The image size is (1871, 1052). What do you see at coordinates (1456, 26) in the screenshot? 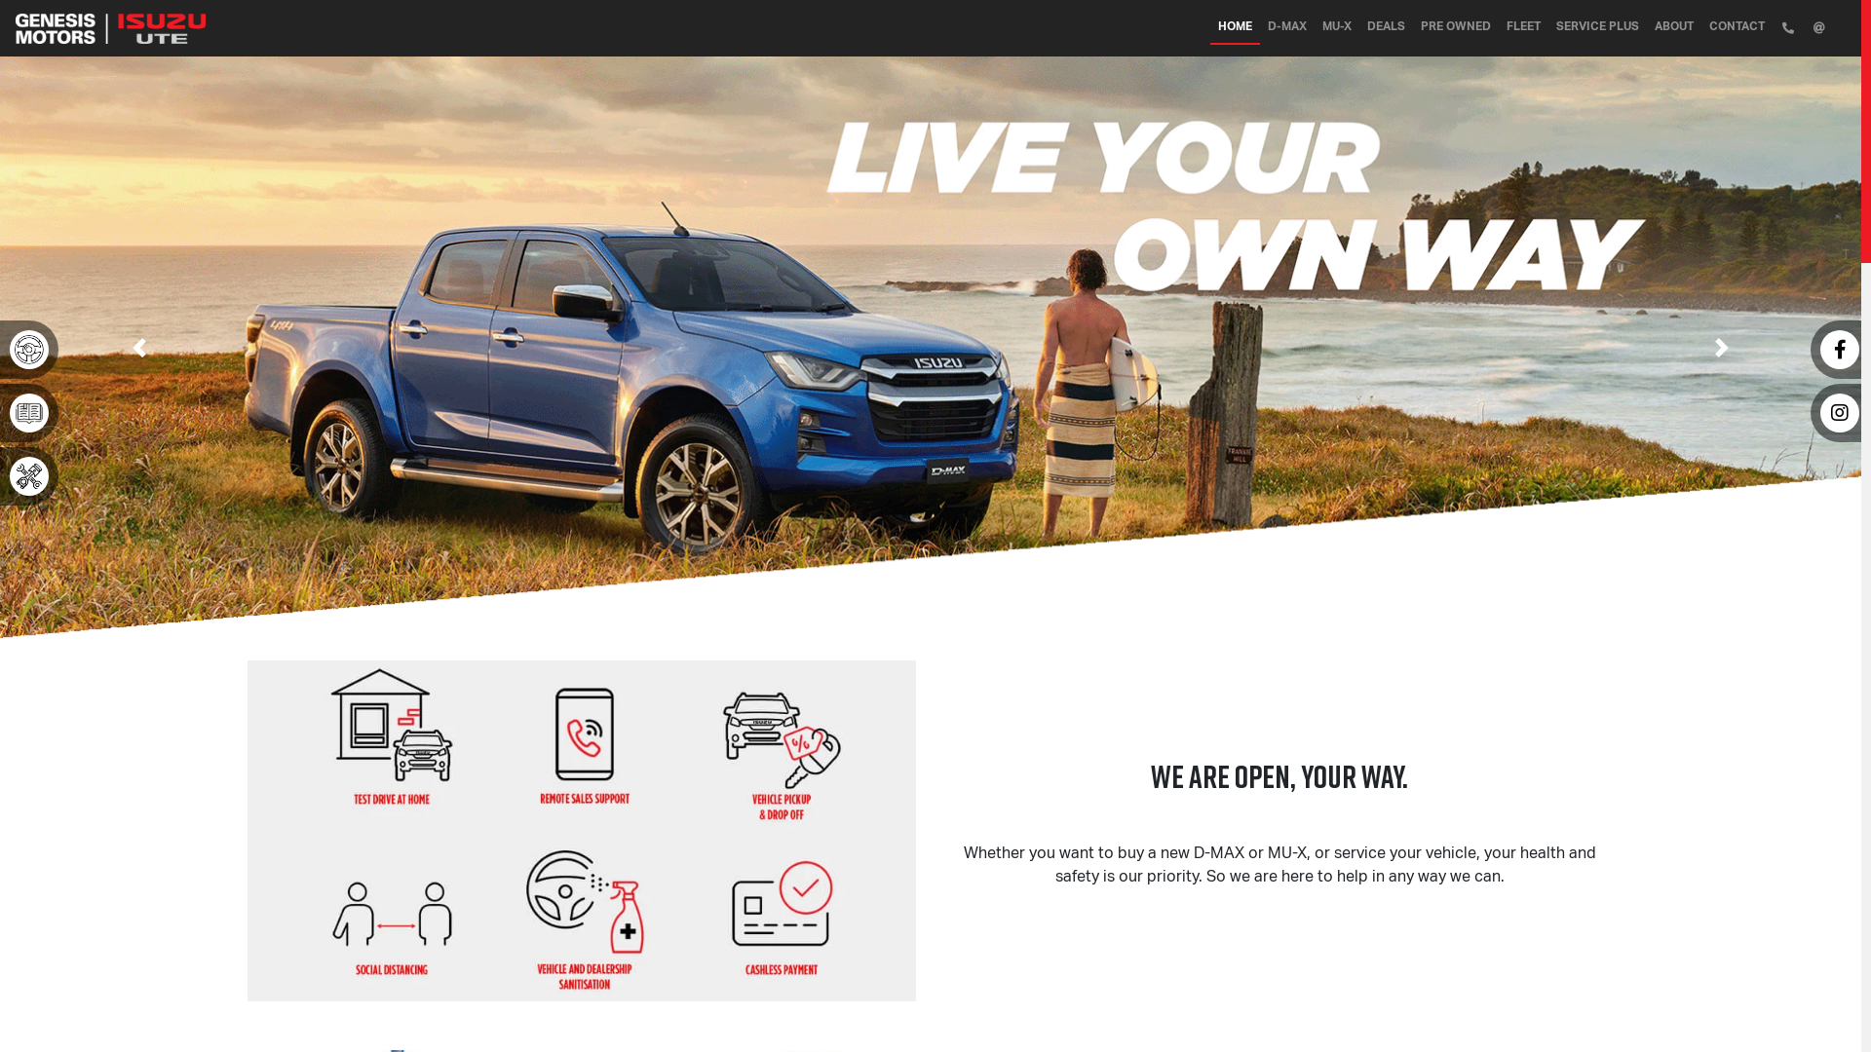
I see `PRE OWNED` at bounding box center [1456, 26].